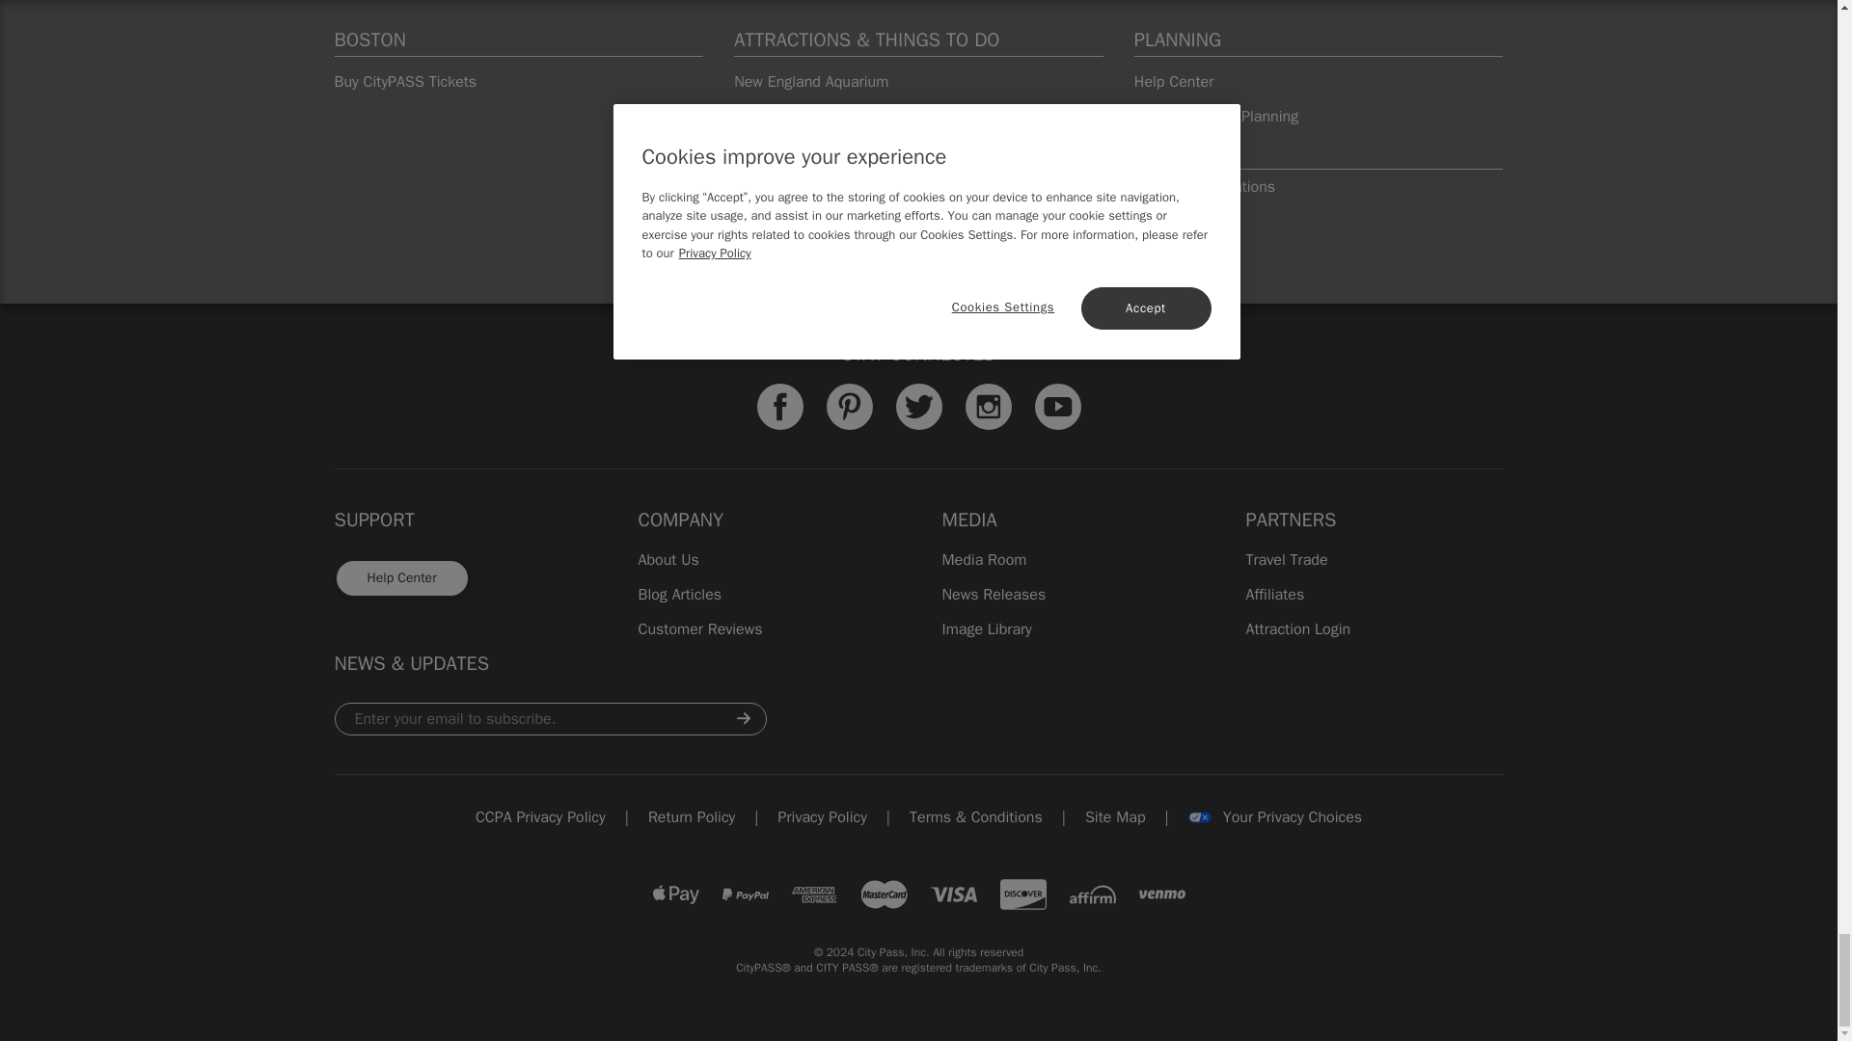 The width and height of the screenshot is (1852, 1041). I want to click on Buy CityPASS Tickets, so click(518, 81).